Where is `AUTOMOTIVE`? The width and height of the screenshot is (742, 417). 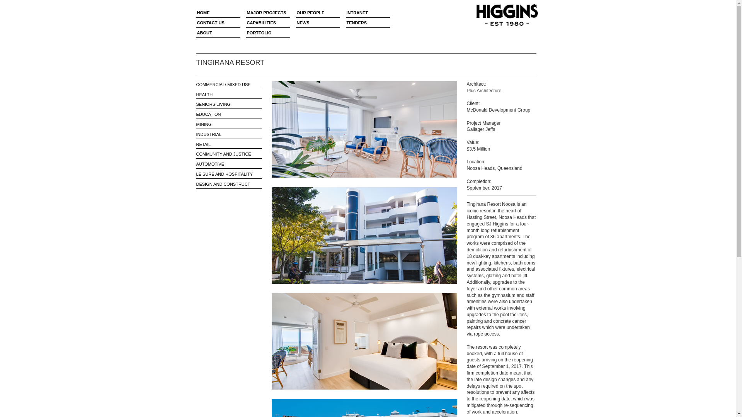
AUTOMOTIVE is located at coordinates (229, 164).